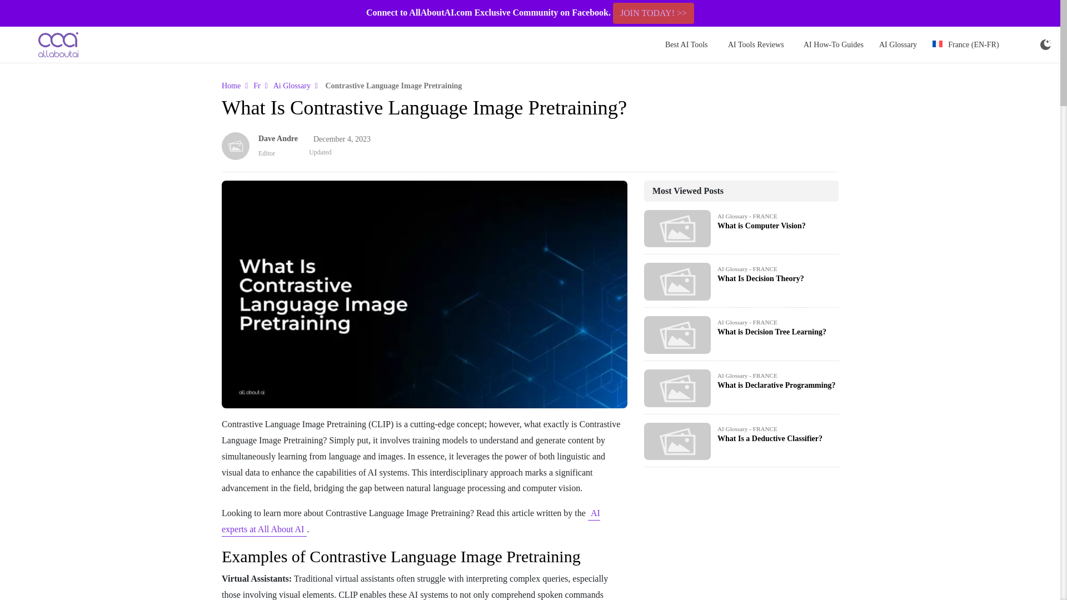  What do you see at coordinates (686, 44) in the screenshot?
I see `Best AI Tools` at bounding box center [686, 44].